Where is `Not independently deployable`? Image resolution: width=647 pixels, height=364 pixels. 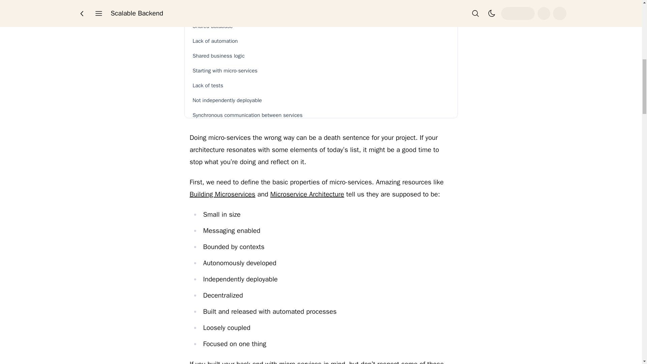 Not independently deployable is located at coordinates (321, 100).